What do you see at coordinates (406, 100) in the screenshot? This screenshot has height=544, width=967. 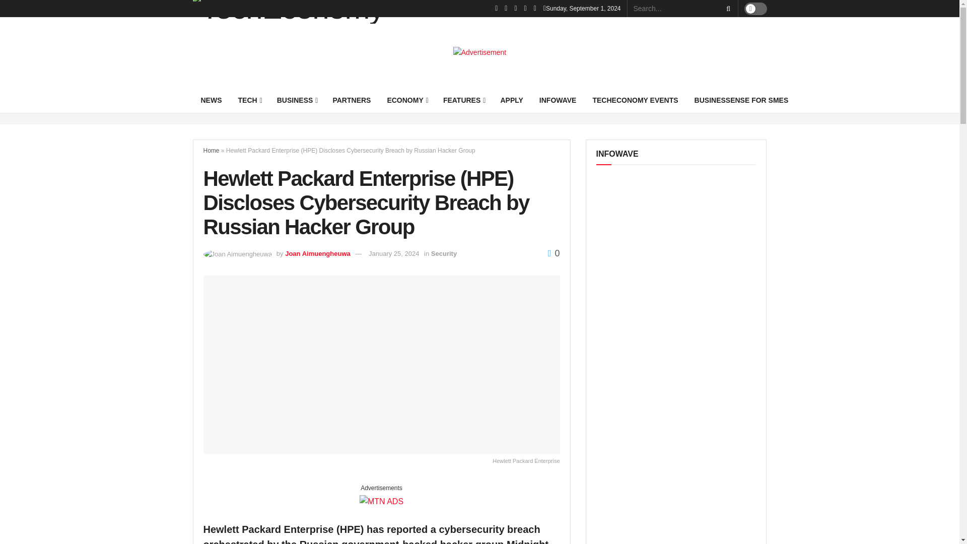 I see `ECONOMY` at bounding box center [406, 100].